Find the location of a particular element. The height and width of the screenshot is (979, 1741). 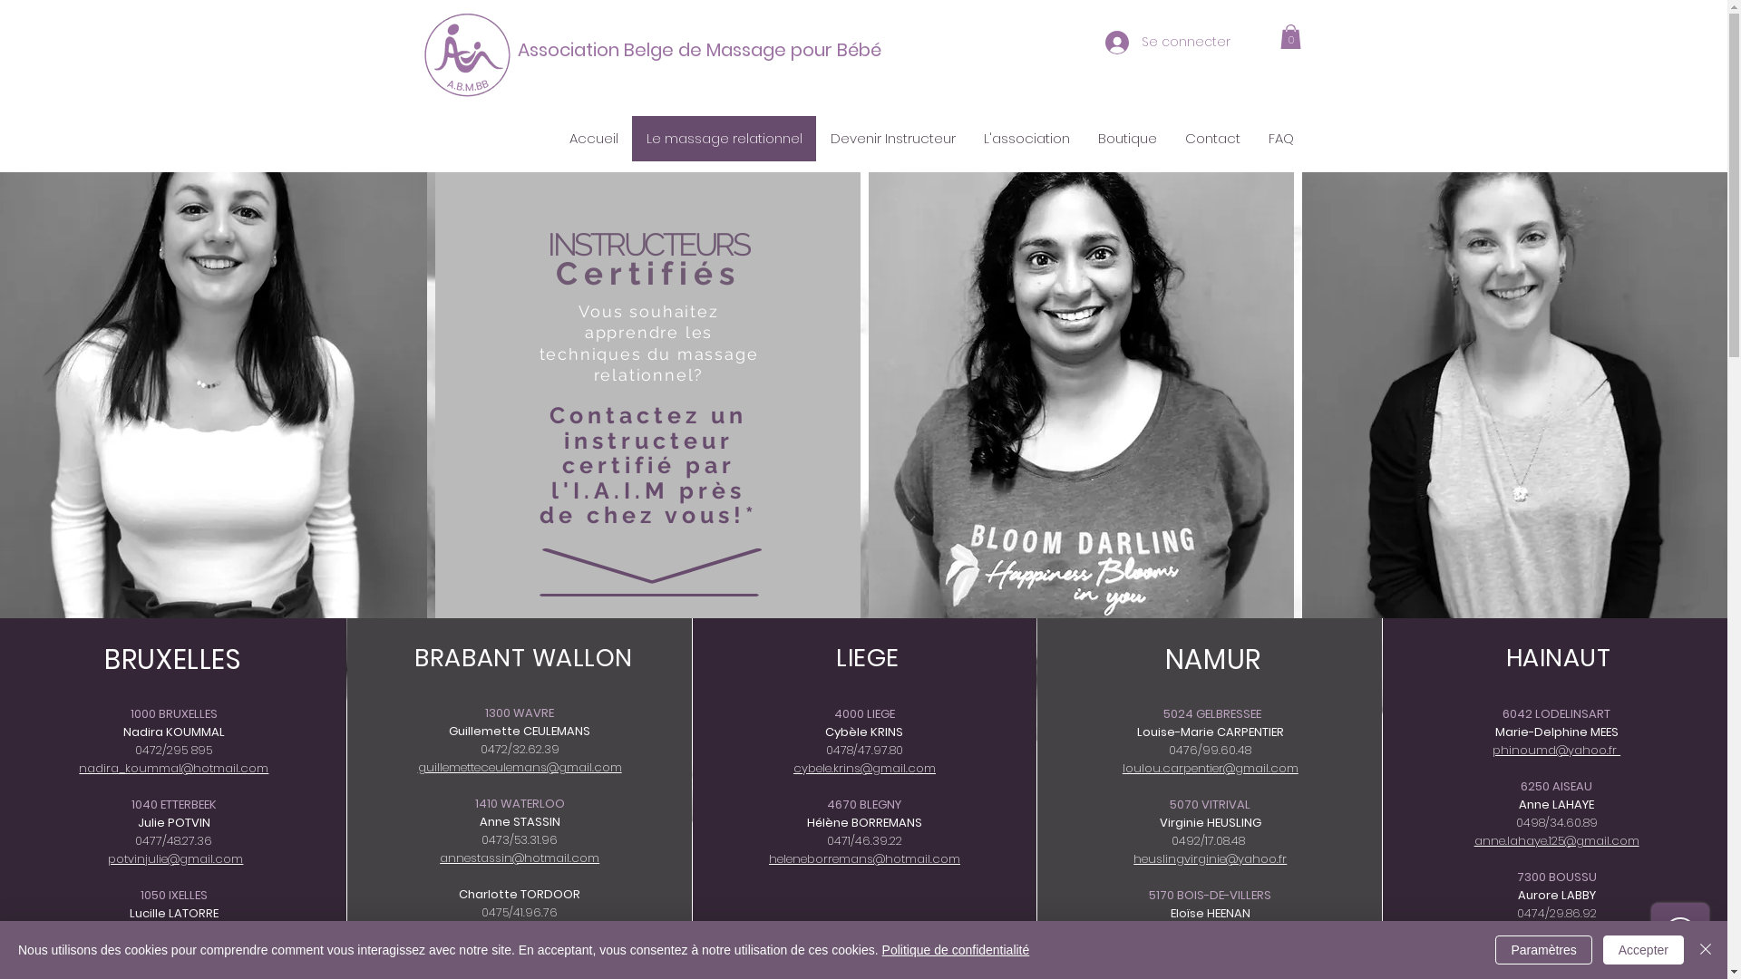

cybele.krins@gmail.com is located at coordinates (865, 769).